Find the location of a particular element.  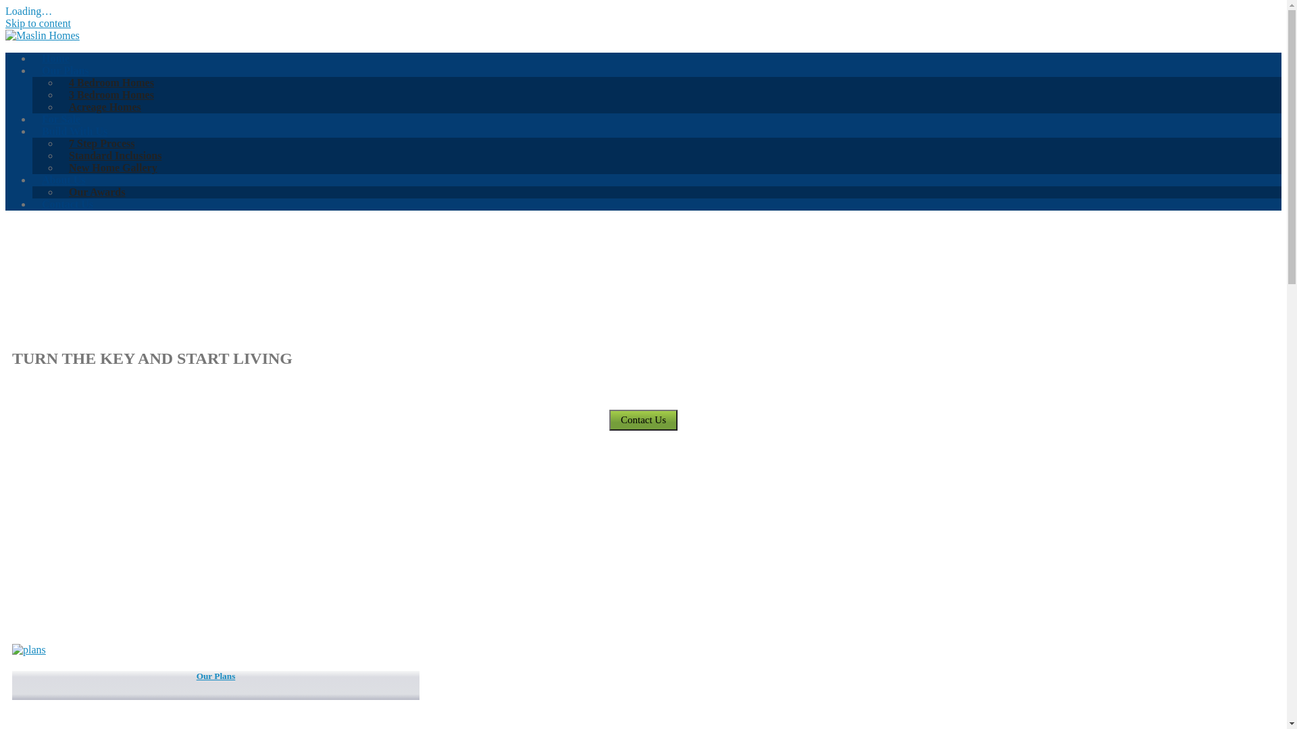

Our Plans is located at coordinates (216, 686).